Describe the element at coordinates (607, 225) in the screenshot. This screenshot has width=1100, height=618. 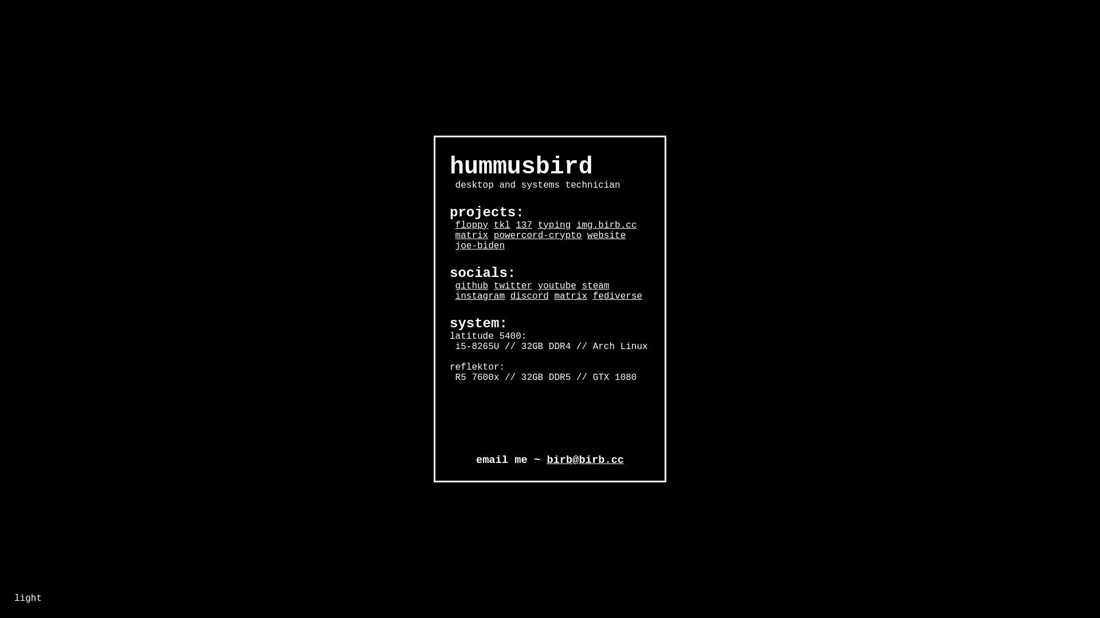
I see `img.birb.cc` at that location.